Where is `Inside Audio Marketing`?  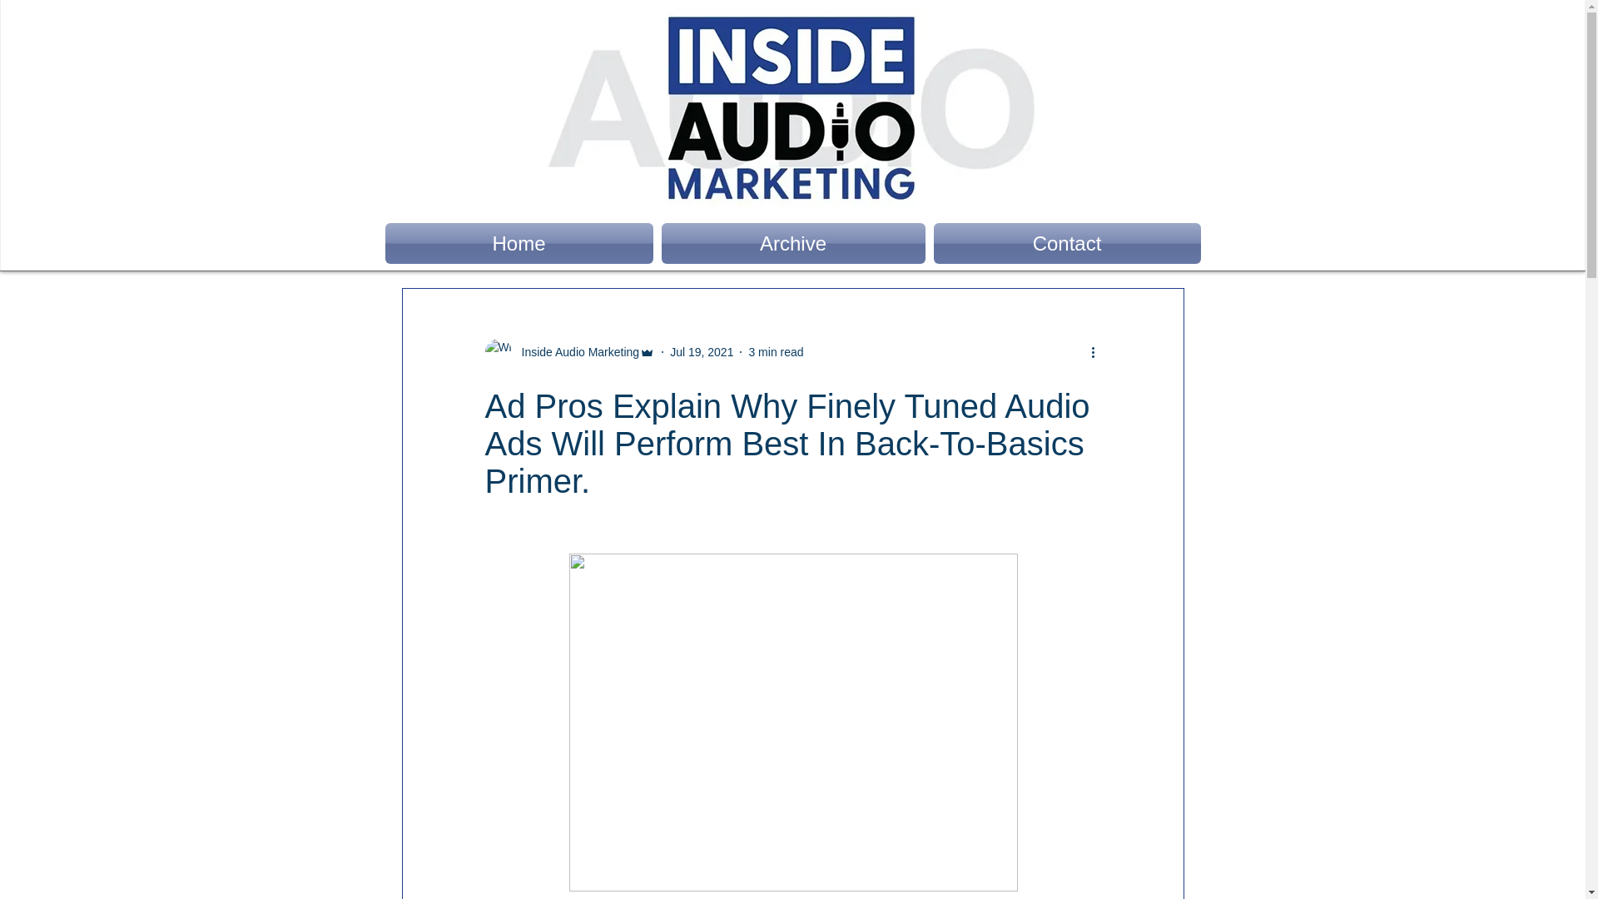
Inside Audio Marketing is located at coordinates (569, 351).